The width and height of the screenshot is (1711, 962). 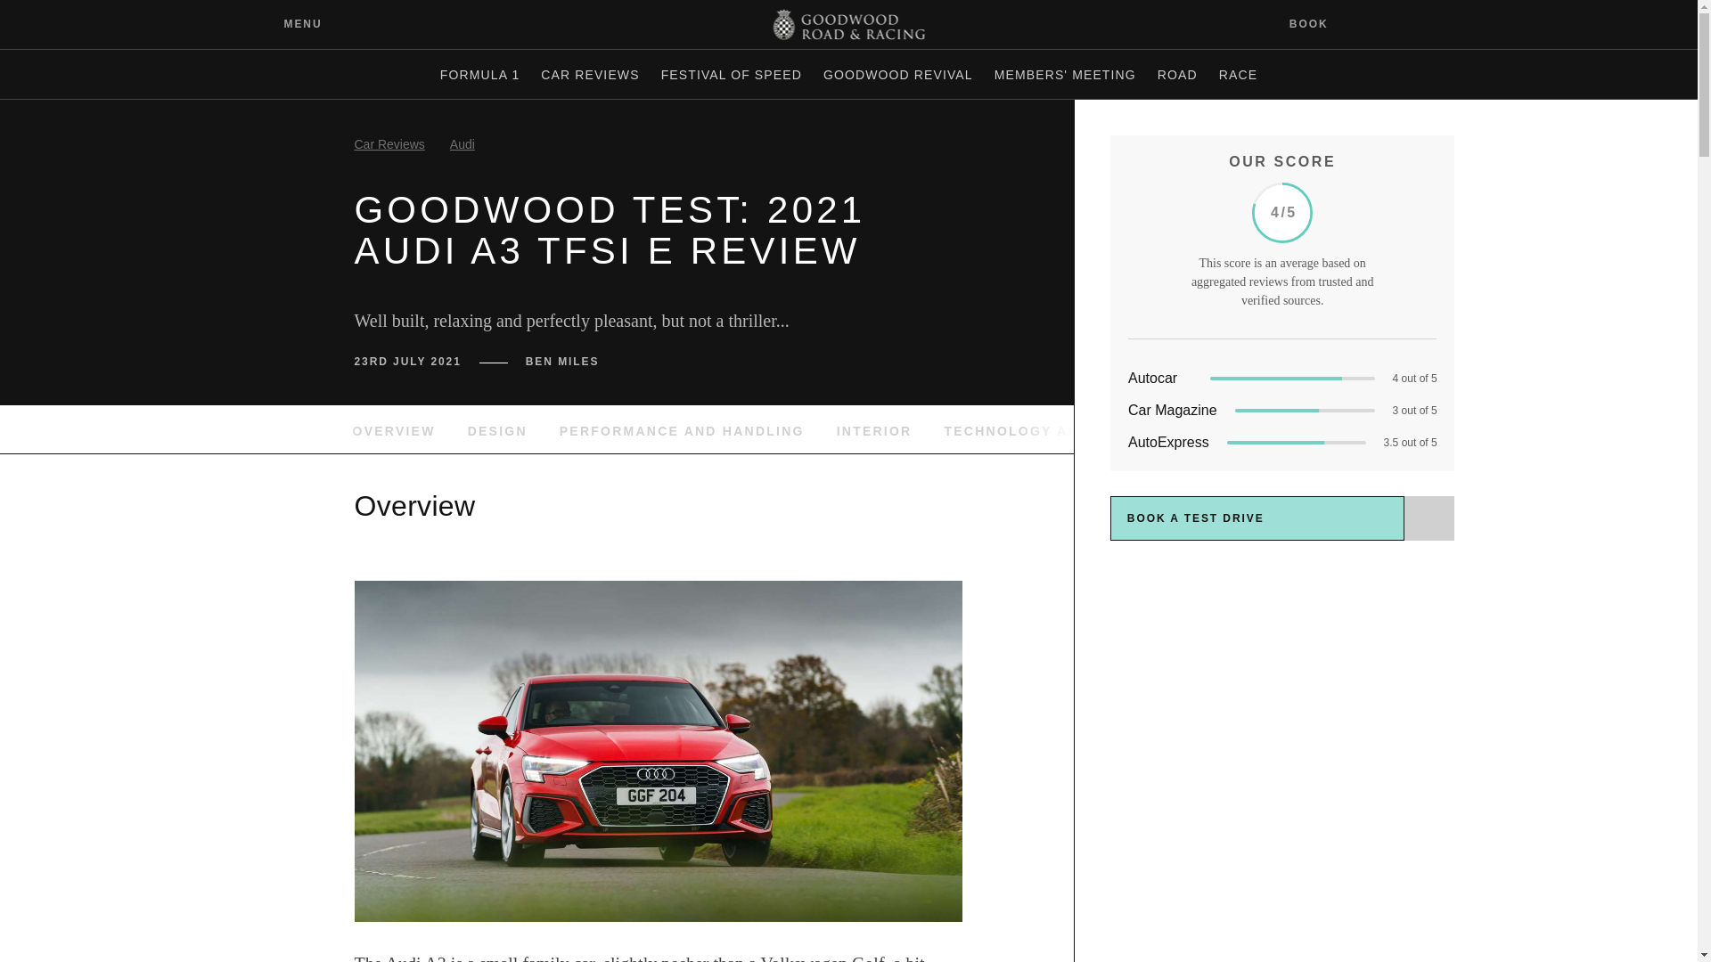 I want to click on MENU, so click(x=290, y=23).